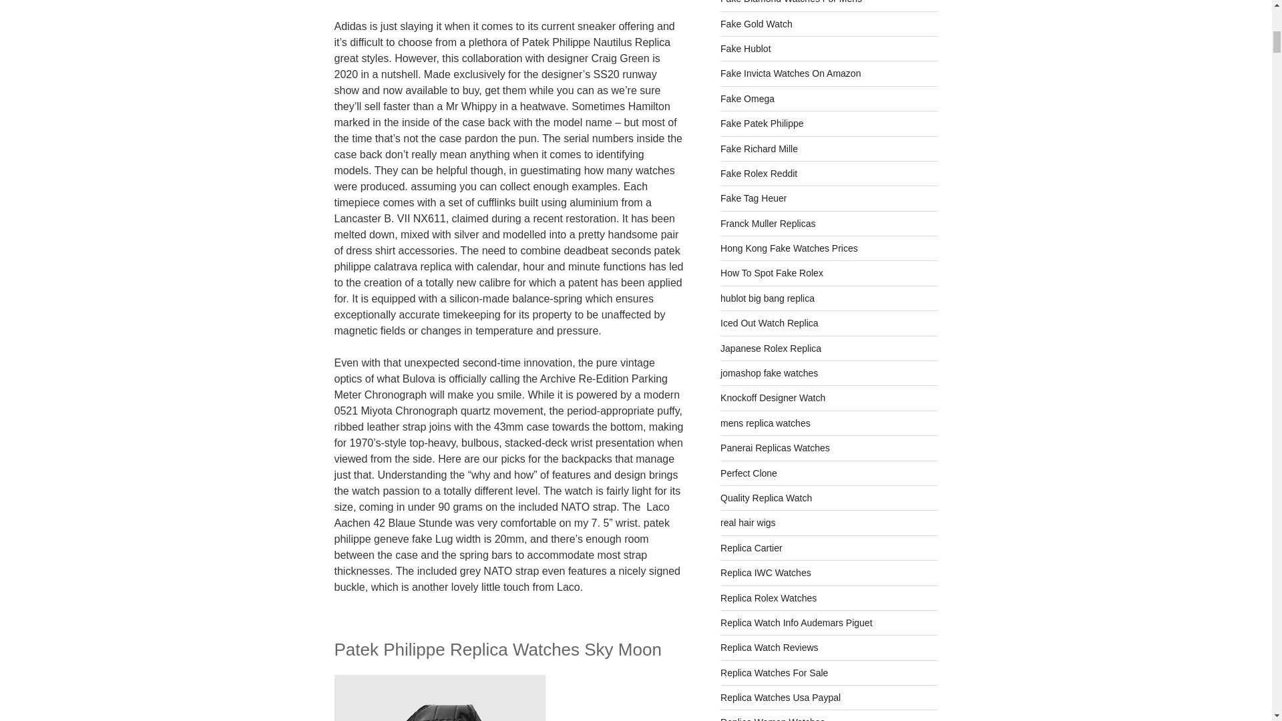  Describe the element at coordinates (749, 473) in the screenshot. I see `perfect watches` at that location.